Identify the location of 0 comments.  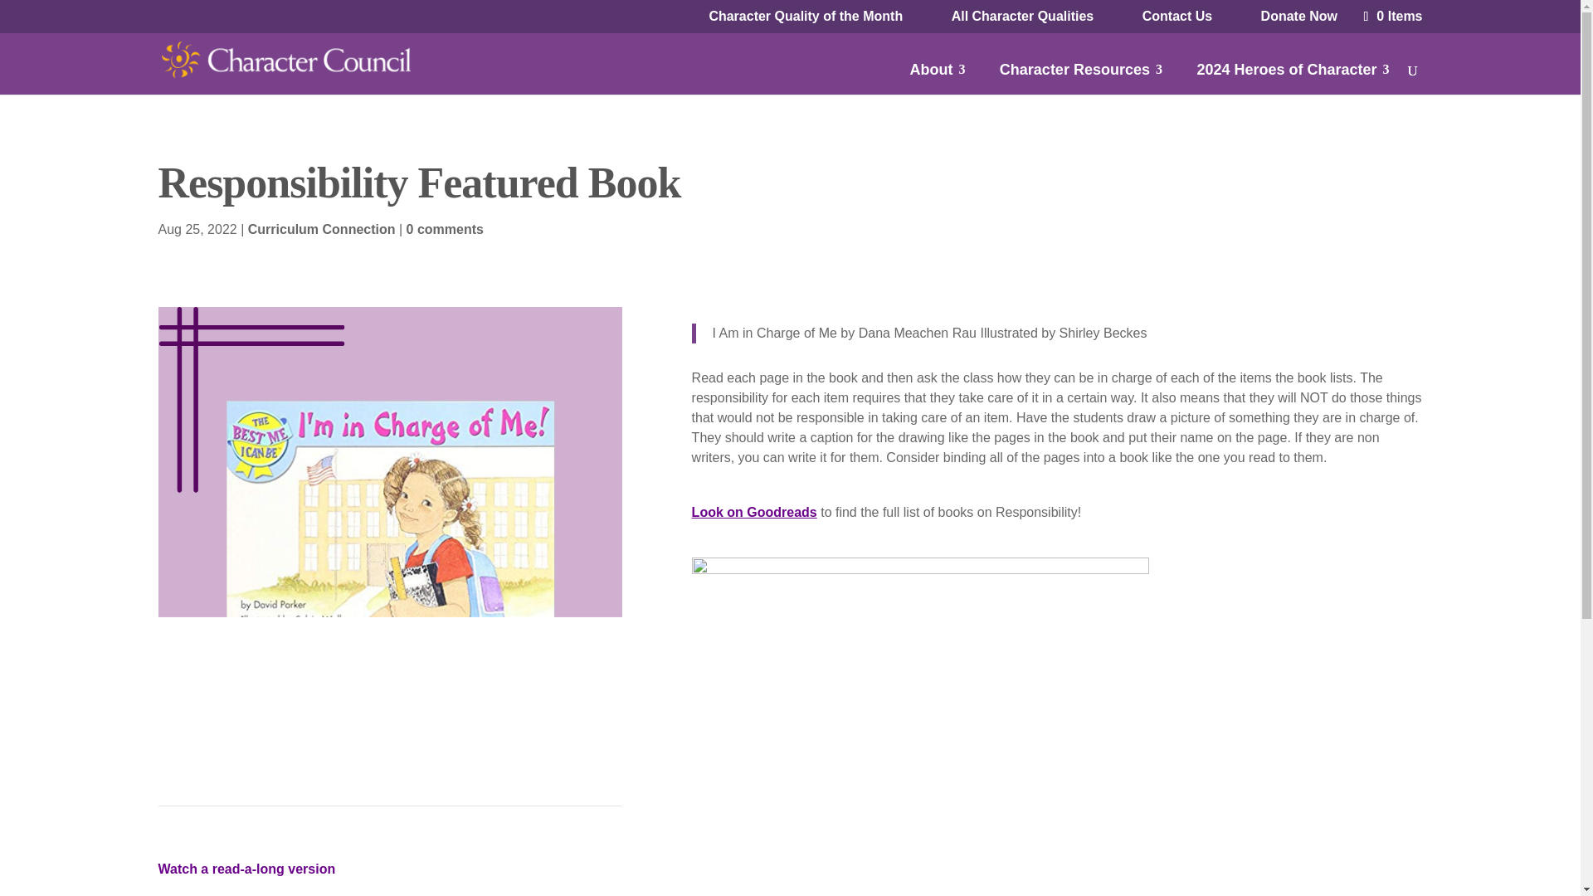
(445, 229).